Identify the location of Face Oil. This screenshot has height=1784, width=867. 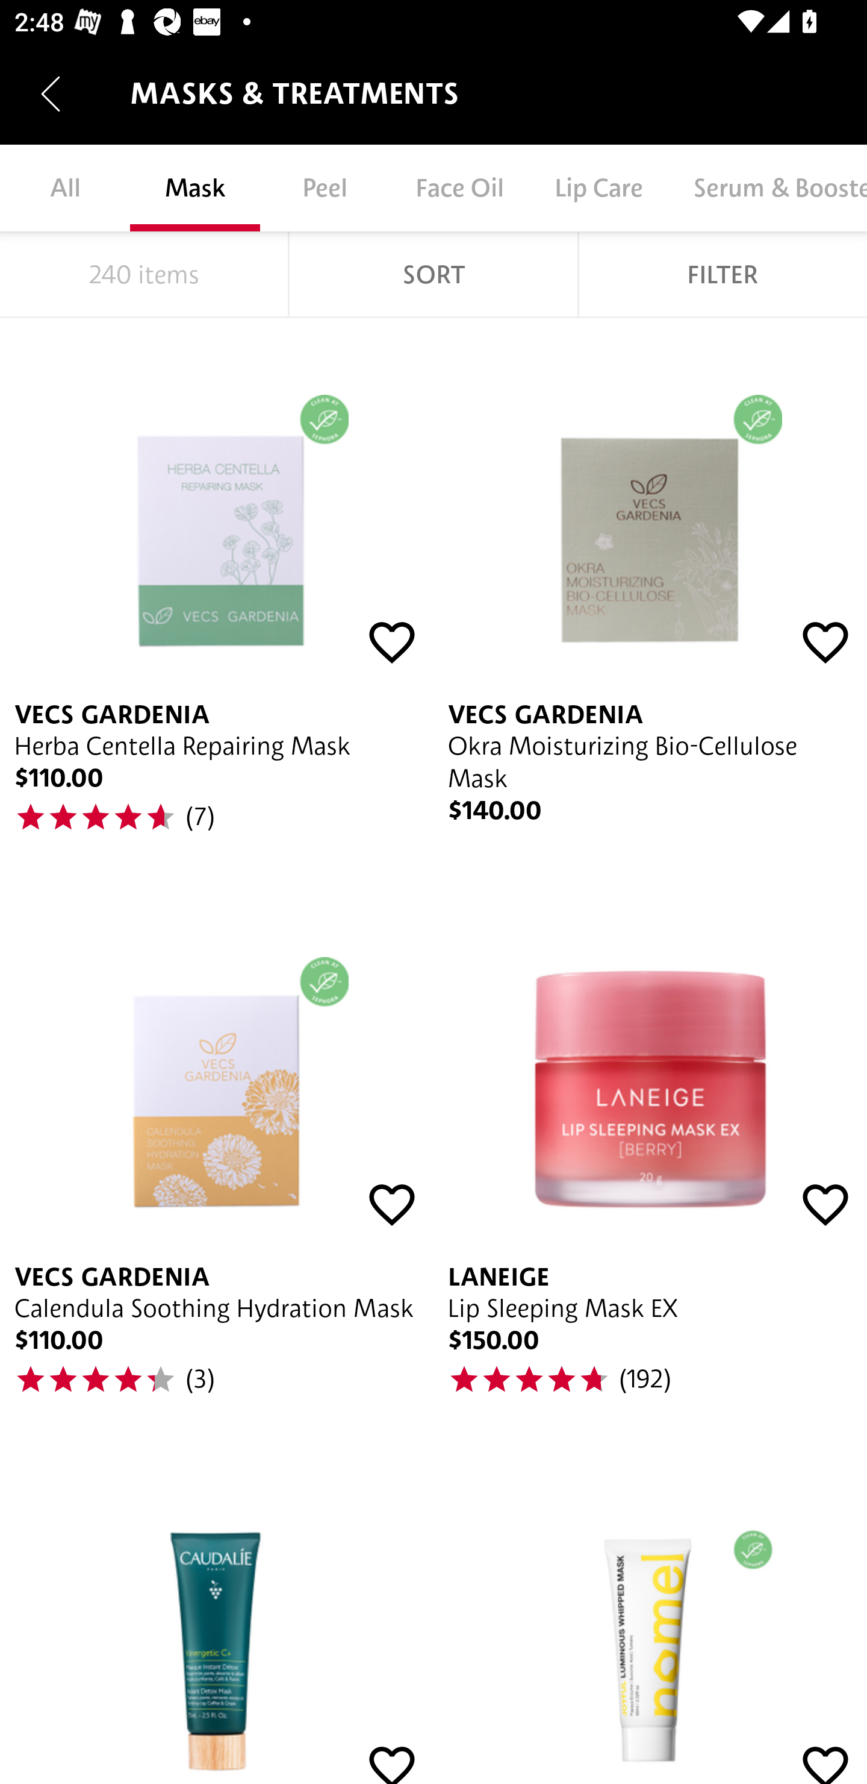
(459, 188).